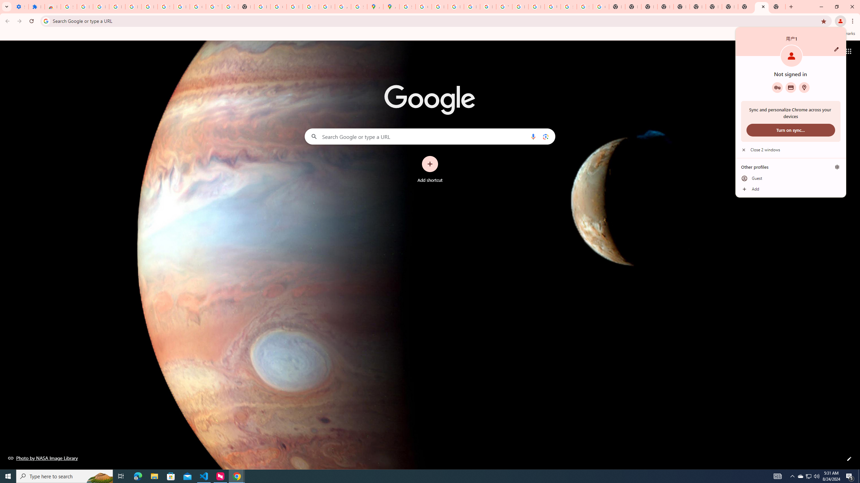  I want to click on AutomationID: 4105, so click(778, 476).